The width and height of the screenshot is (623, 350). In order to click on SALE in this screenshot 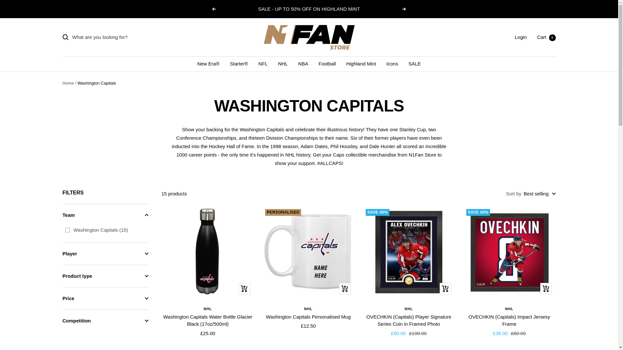, I will do `click(105, 253)`.